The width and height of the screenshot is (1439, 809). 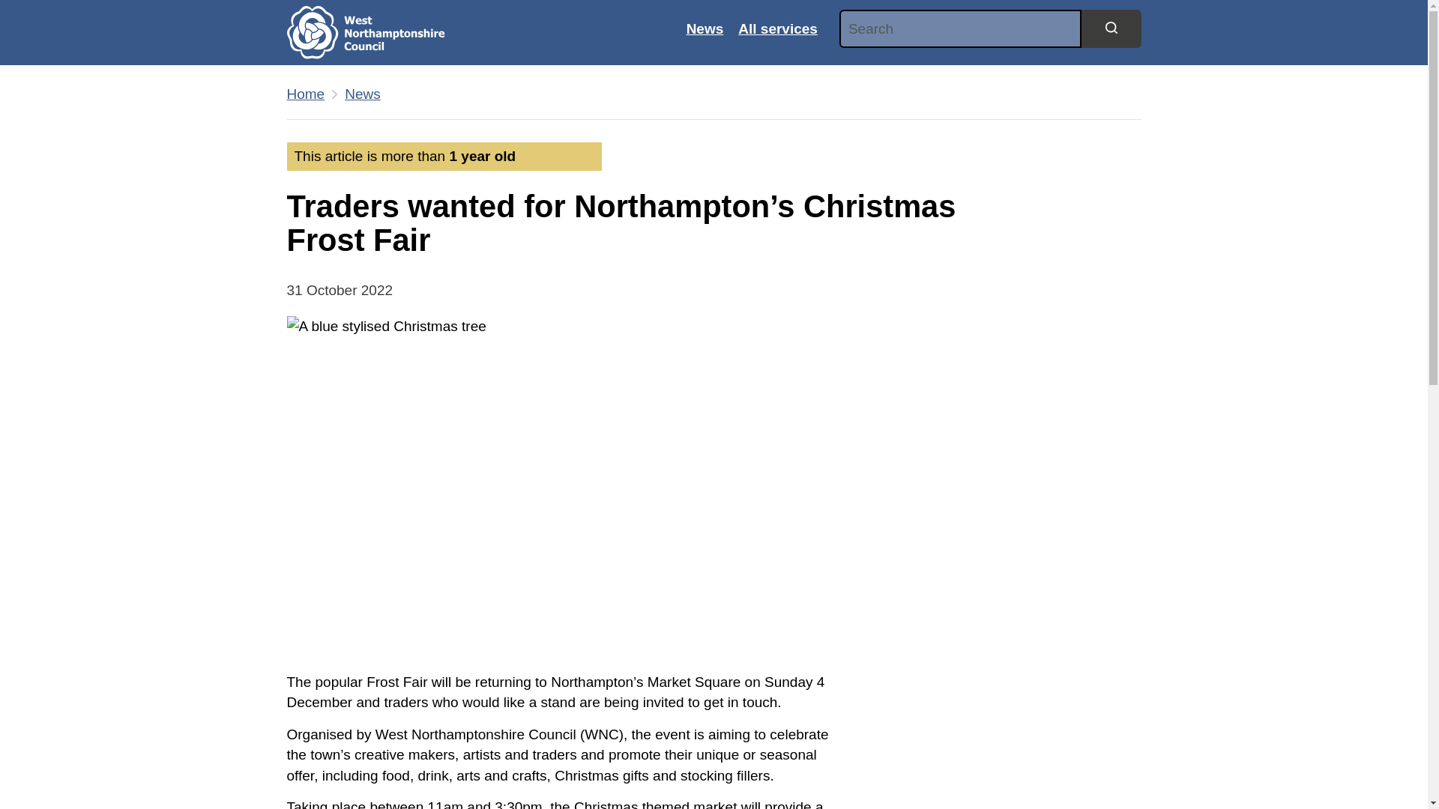 What do you see at coordinates (363, 94) in the screenshot?
I see `News` at bounding box center [363, 94].